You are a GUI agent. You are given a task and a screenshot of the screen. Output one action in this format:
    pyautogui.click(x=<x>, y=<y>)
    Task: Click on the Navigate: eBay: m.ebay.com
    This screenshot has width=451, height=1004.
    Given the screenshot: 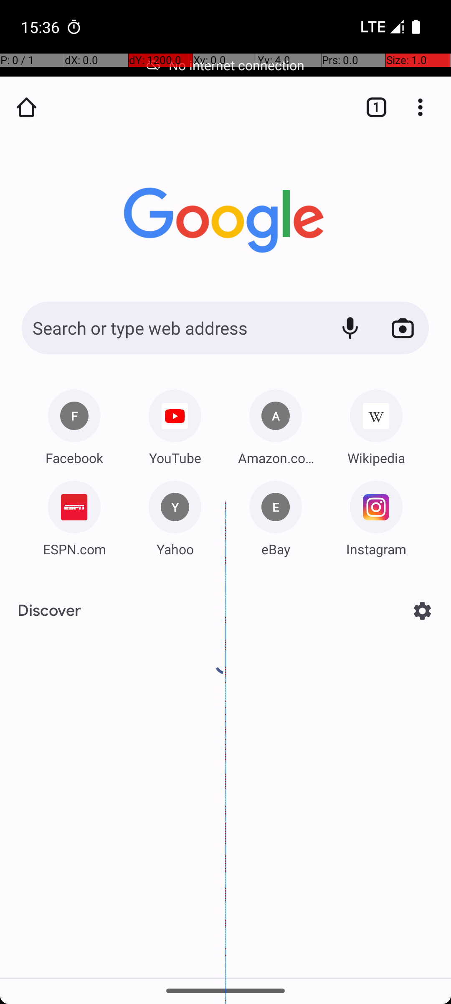 What is the action you would take?
    pyautogui.click(x=276, y=515)
    